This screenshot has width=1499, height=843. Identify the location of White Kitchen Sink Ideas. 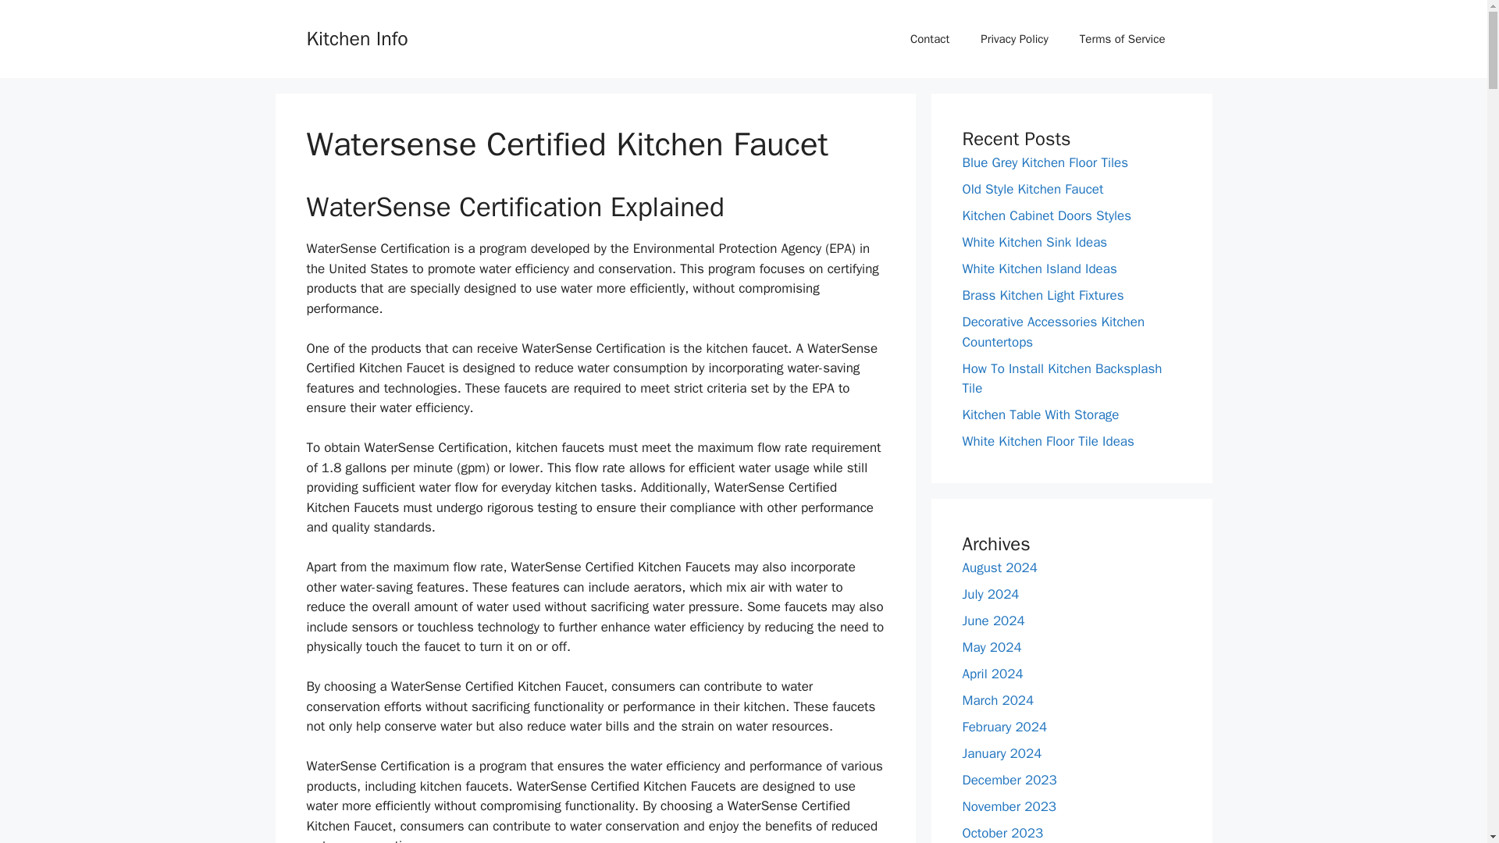
(1034, 242).